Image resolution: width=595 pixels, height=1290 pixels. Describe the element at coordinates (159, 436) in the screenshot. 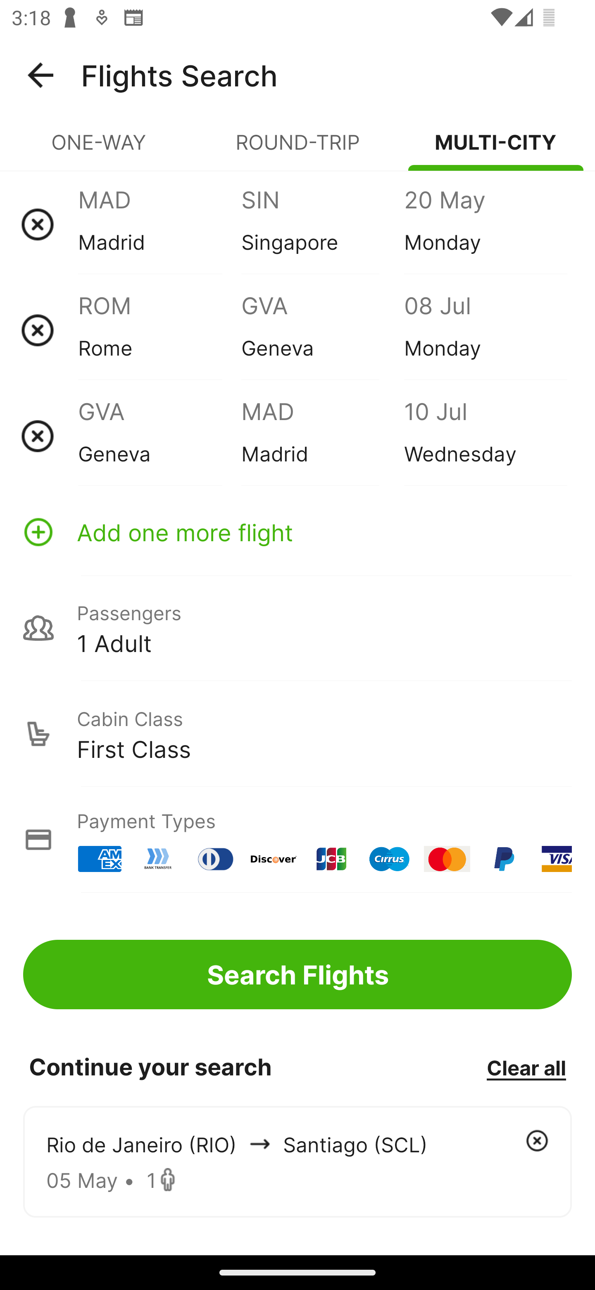

I see `GVA Geneva` at that location.